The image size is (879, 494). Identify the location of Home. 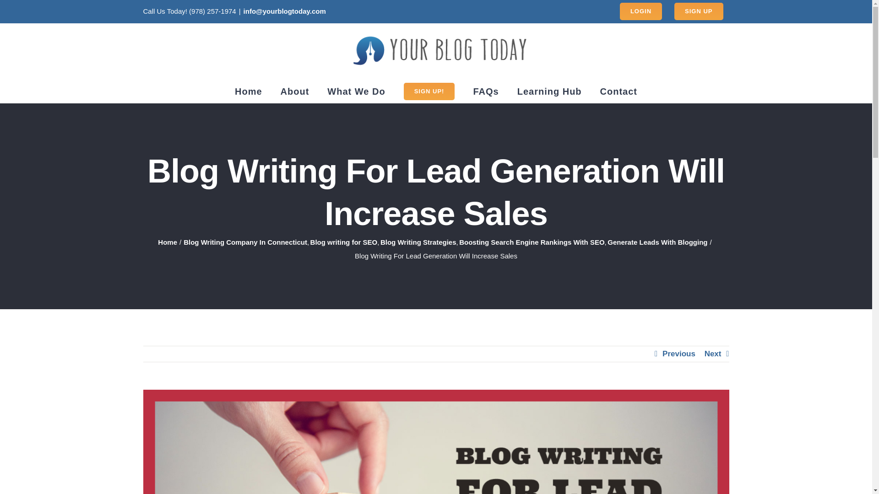
(248, 91).